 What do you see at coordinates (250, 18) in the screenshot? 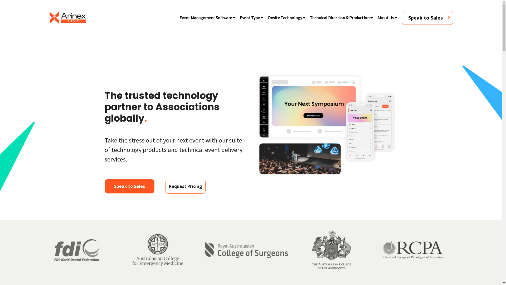
I see `Event Type` at bounding box center [250, 18].